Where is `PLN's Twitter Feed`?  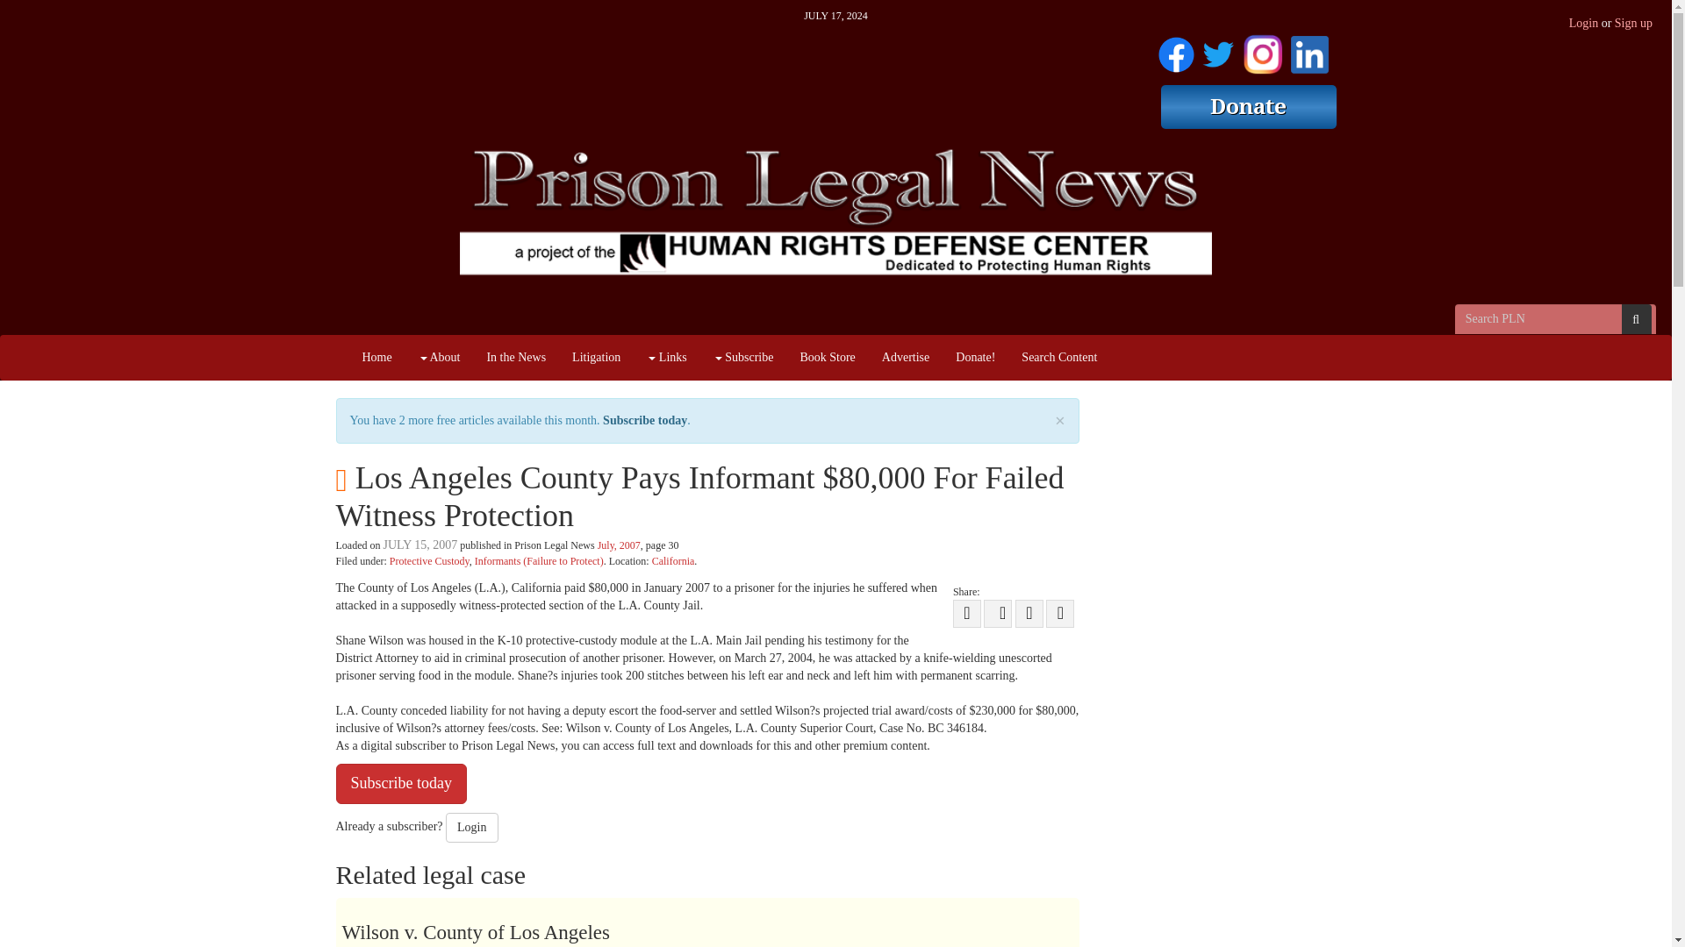
PLN's Twitter Feed is located at coordinates (1218, 51).